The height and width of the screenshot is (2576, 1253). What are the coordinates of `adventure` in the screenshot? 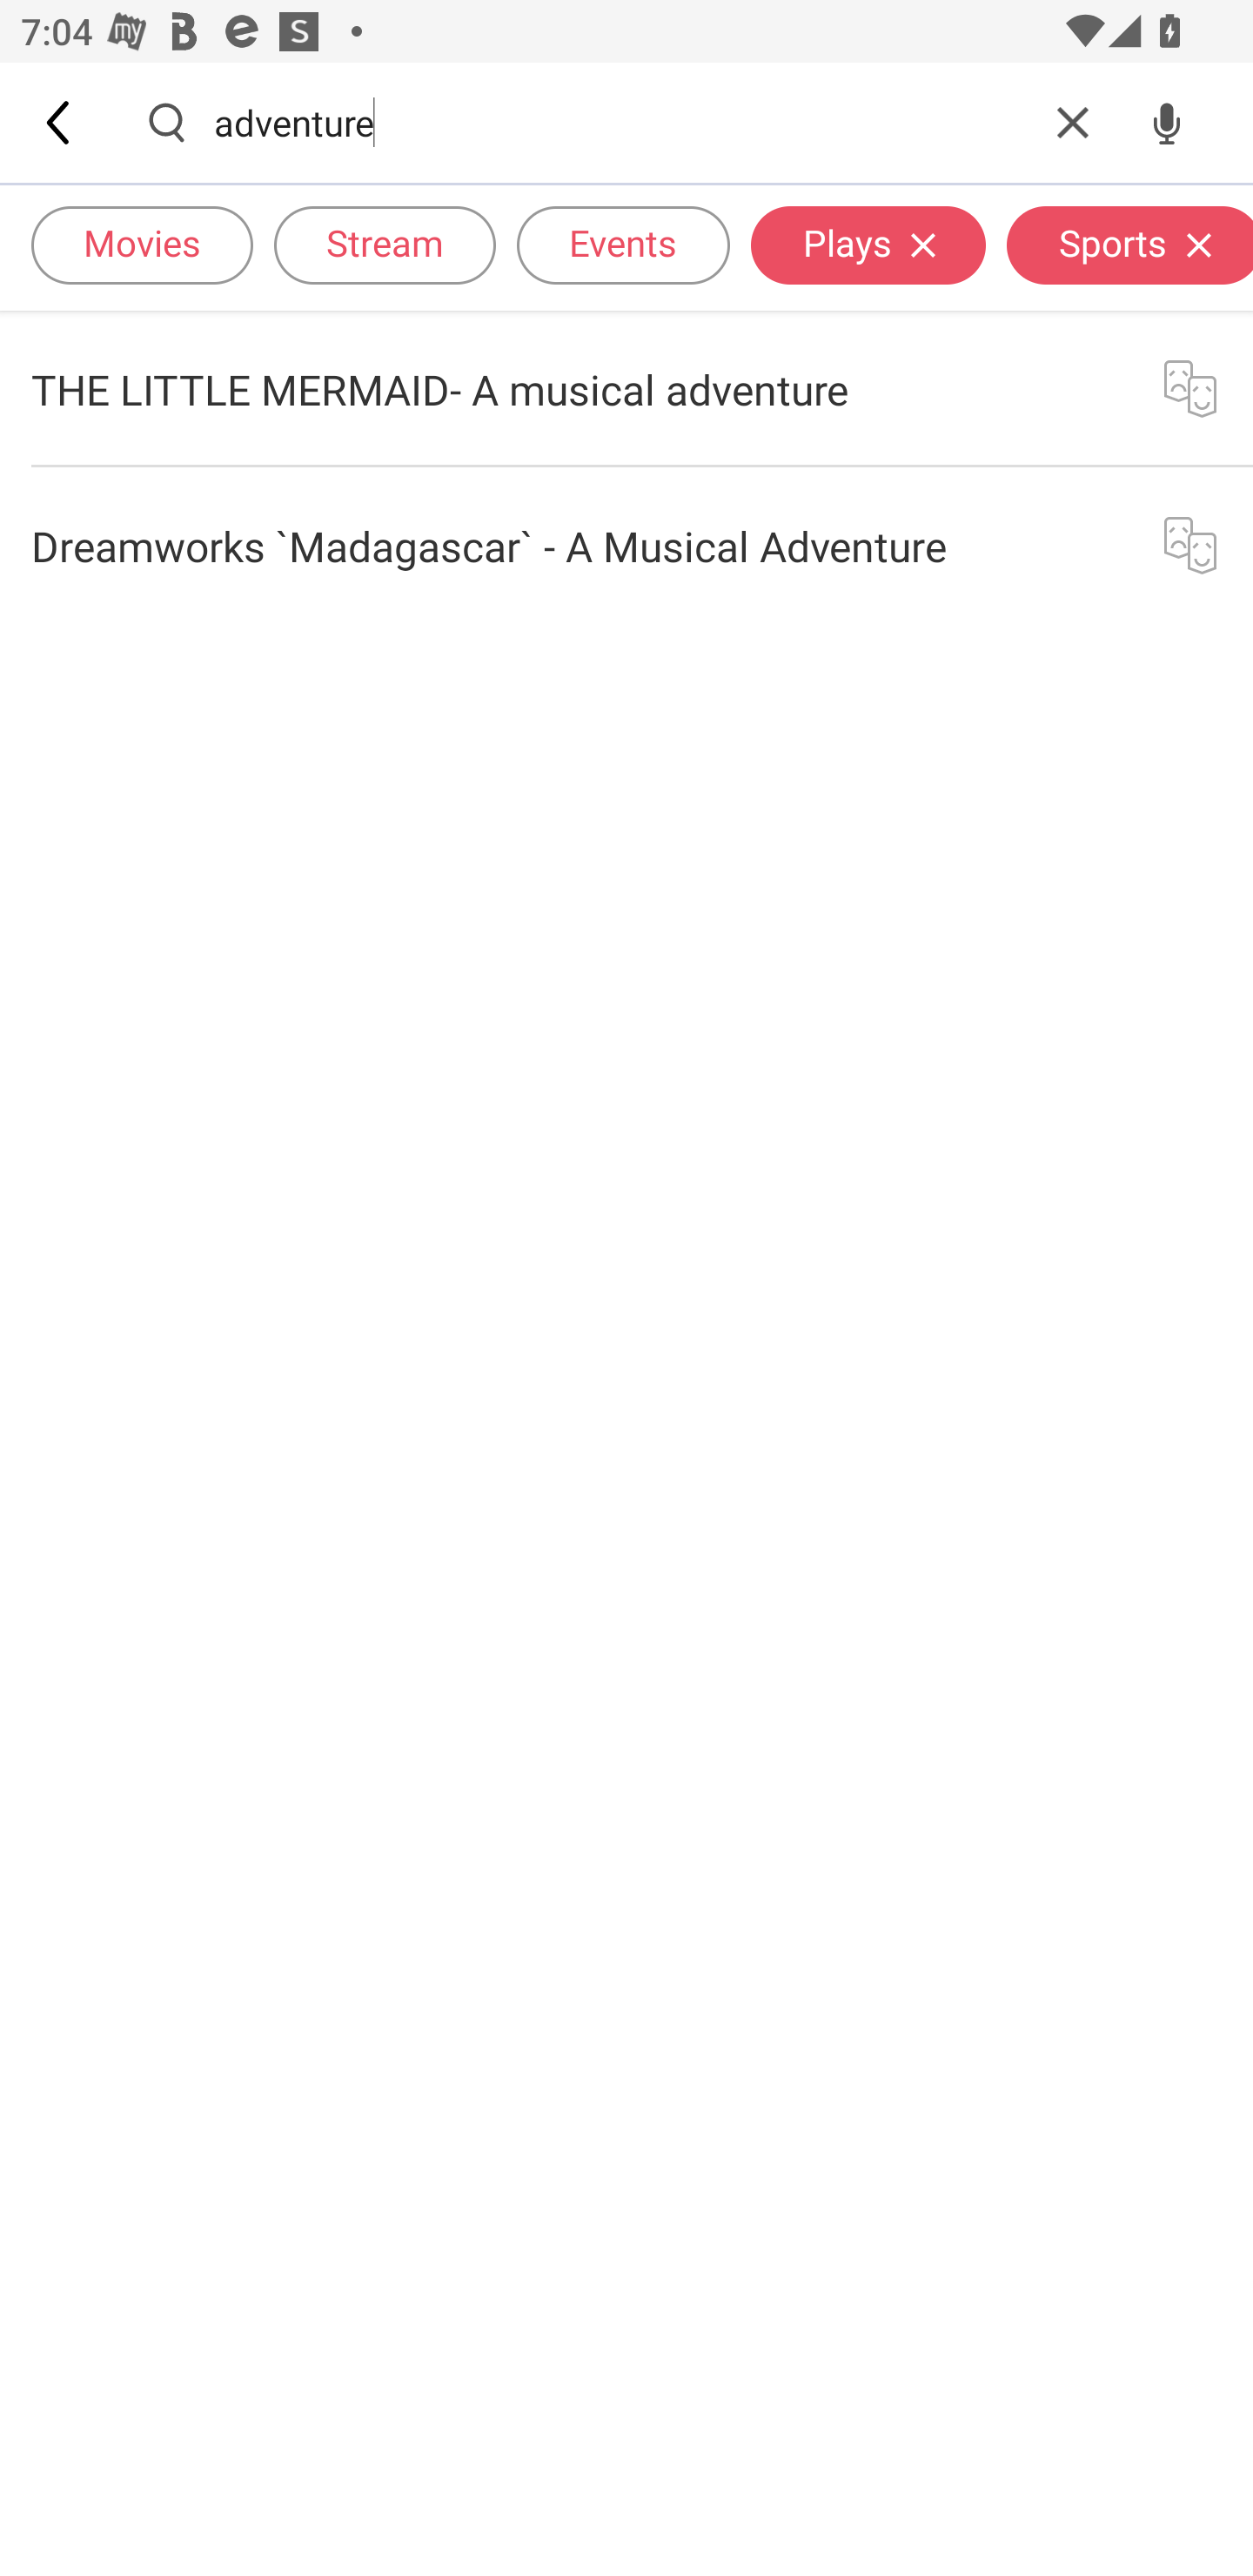 It's located at (620, 122).